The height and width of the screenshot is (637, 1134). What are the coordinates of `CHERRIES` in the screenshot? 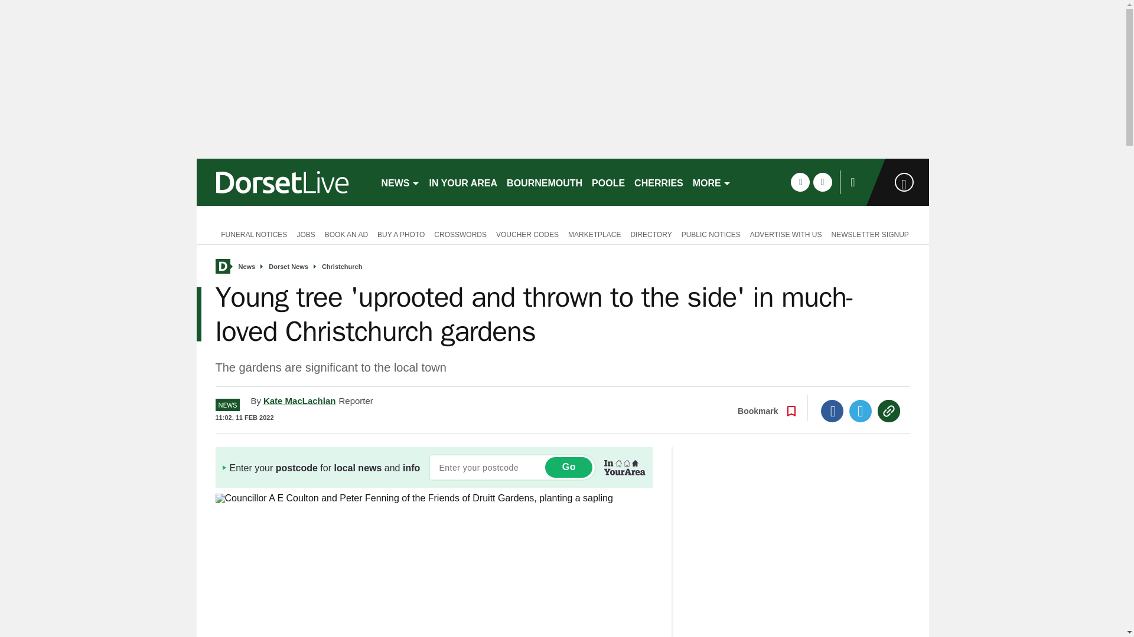 It's located at (659, 182).